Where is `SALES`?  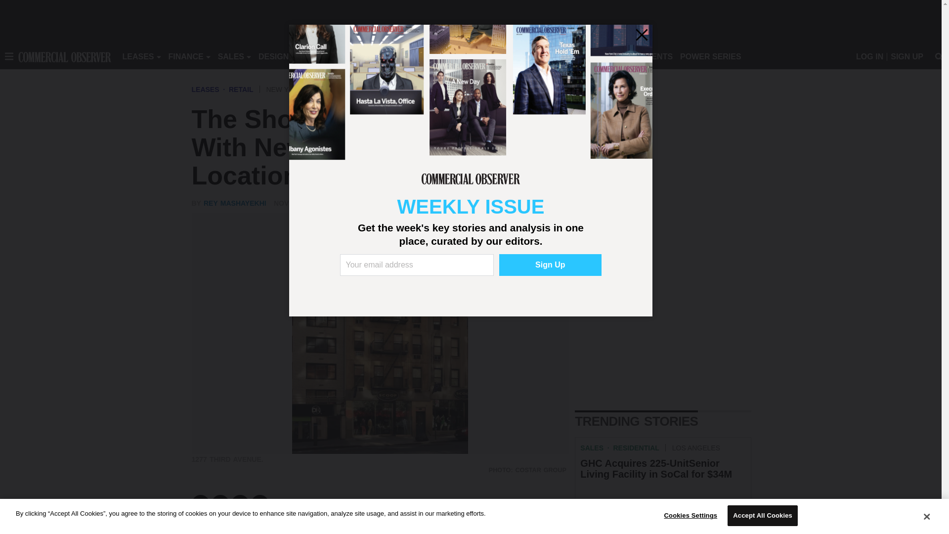
SALES is located at coordinates (231, 56).